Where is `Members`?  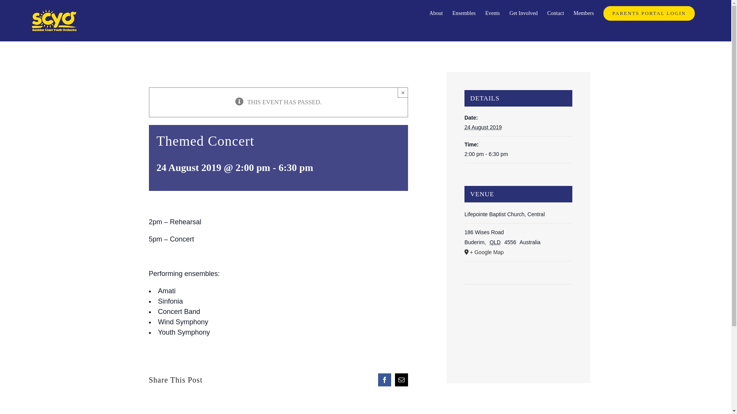
Members is located at coordinates (583, 13).